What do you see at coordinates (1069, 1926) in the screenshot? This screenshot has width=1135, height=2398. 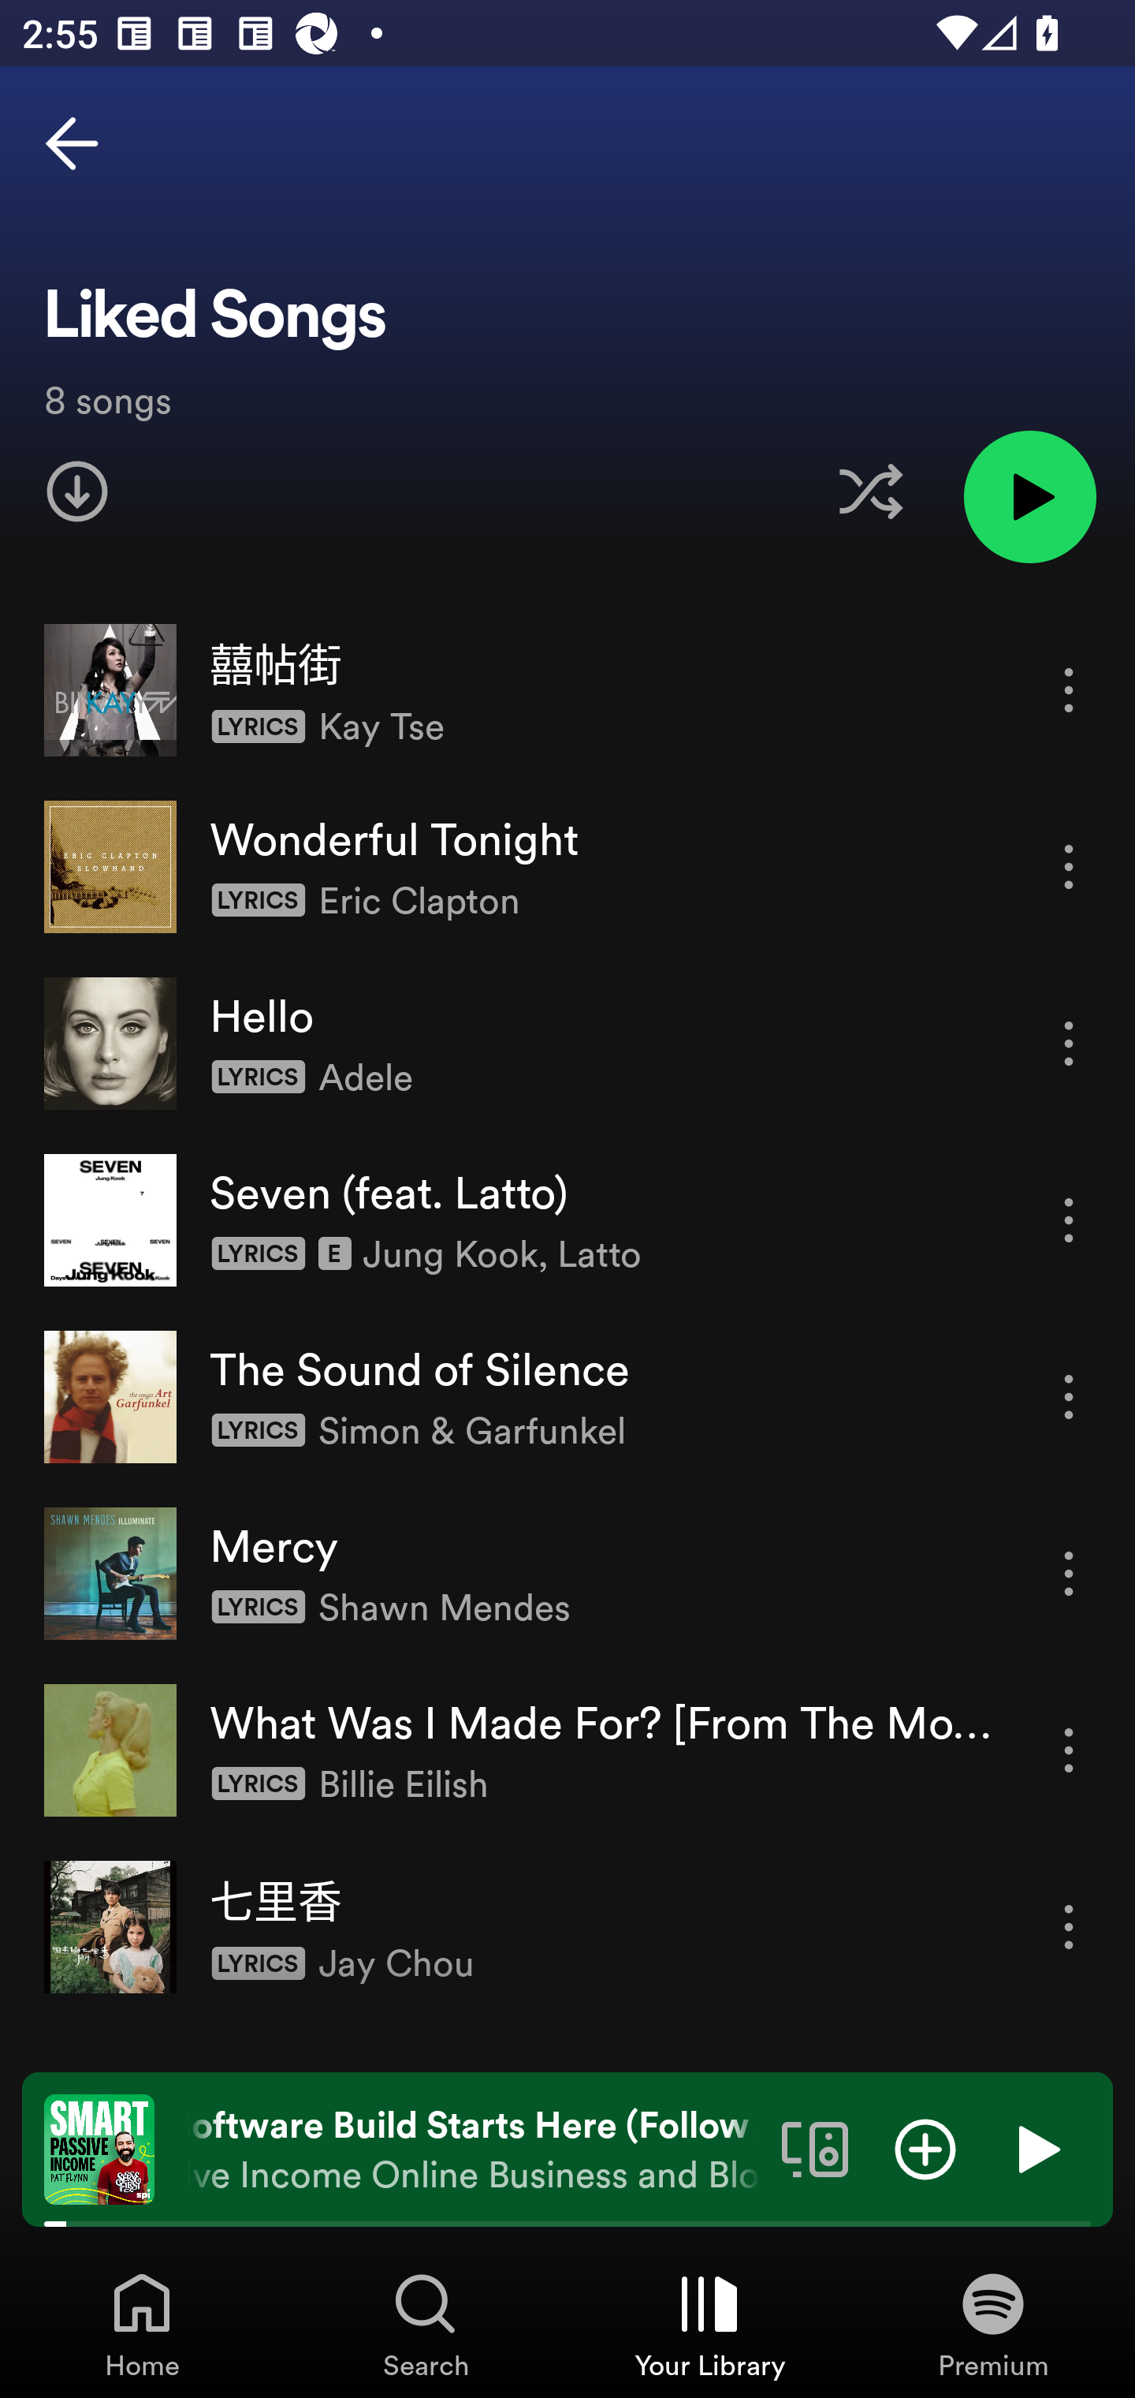 I see `More options for song 七里香` at bounding box center [1069, 1926].